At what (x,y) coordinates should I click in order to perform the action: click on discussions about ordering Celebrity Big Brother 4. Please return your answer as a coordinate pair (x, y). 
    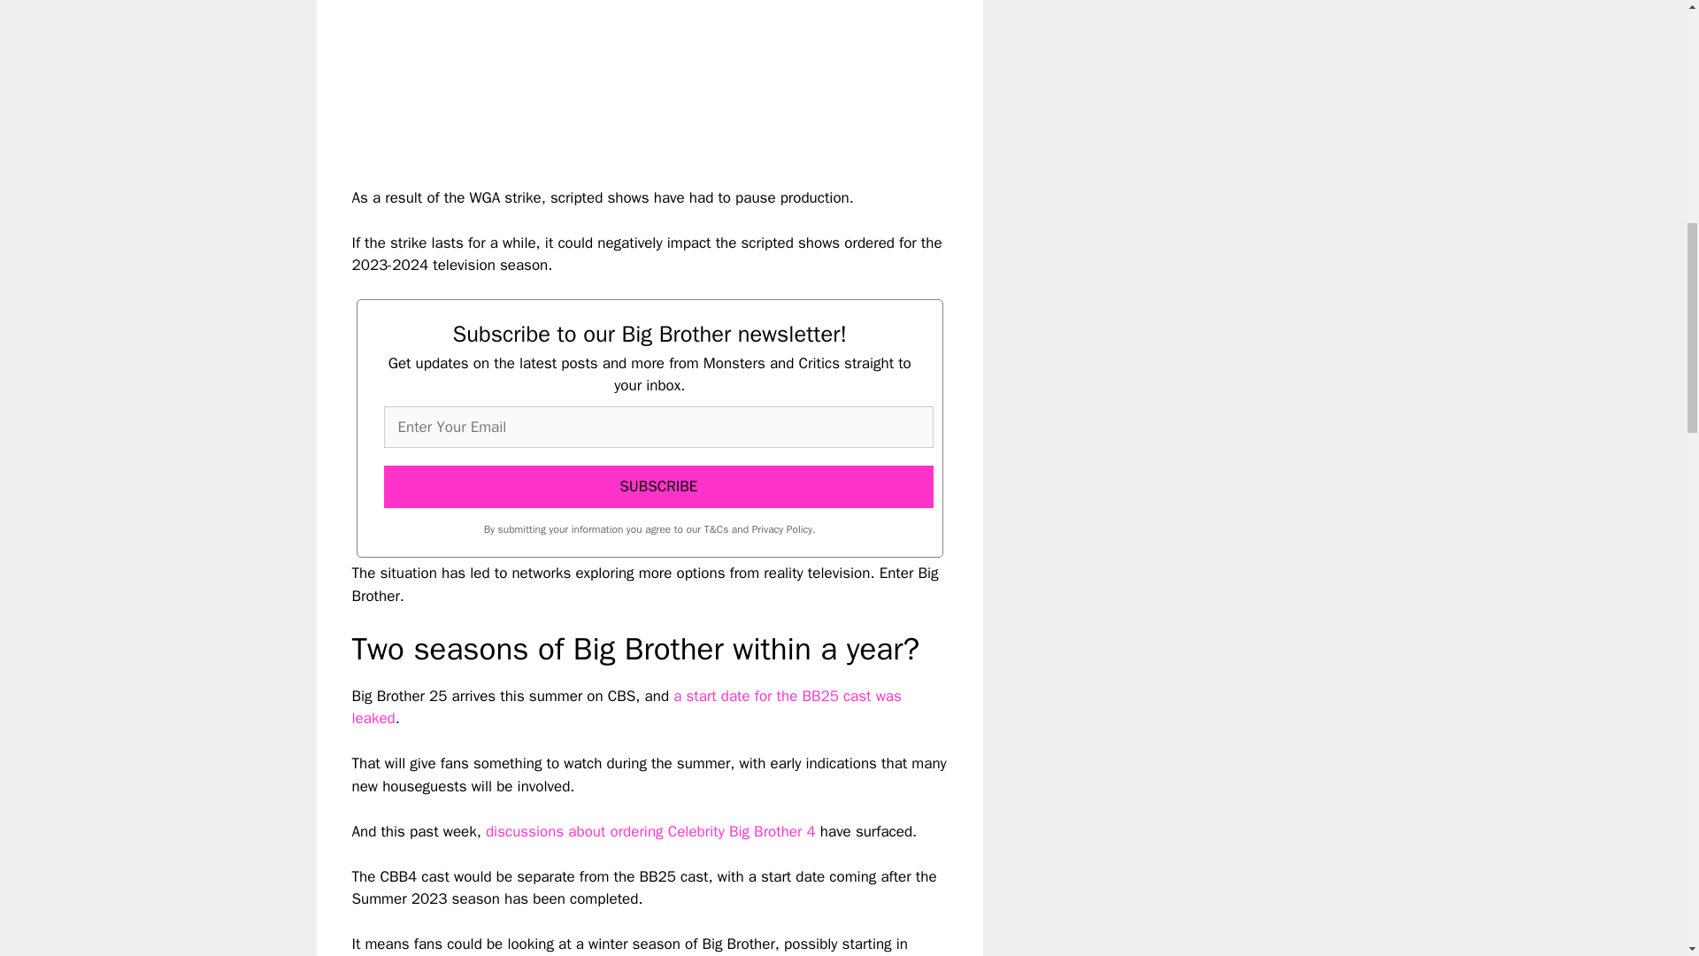
    Looking at the image, I should click on (650, 831).